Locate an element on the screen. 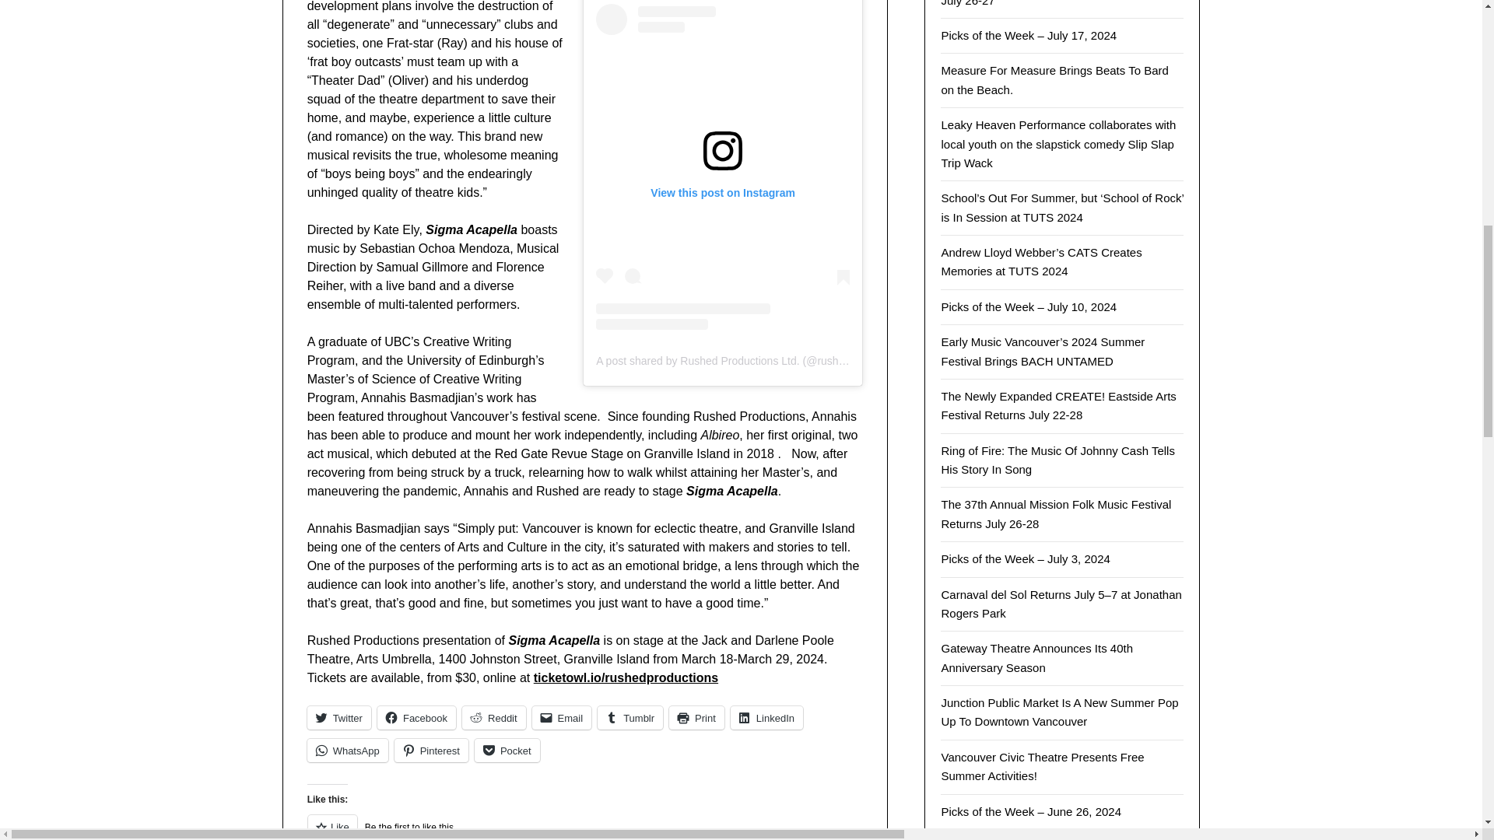 The image size is (1494, 840). Click to share on Pinterest is located at coordinates (431, 750).